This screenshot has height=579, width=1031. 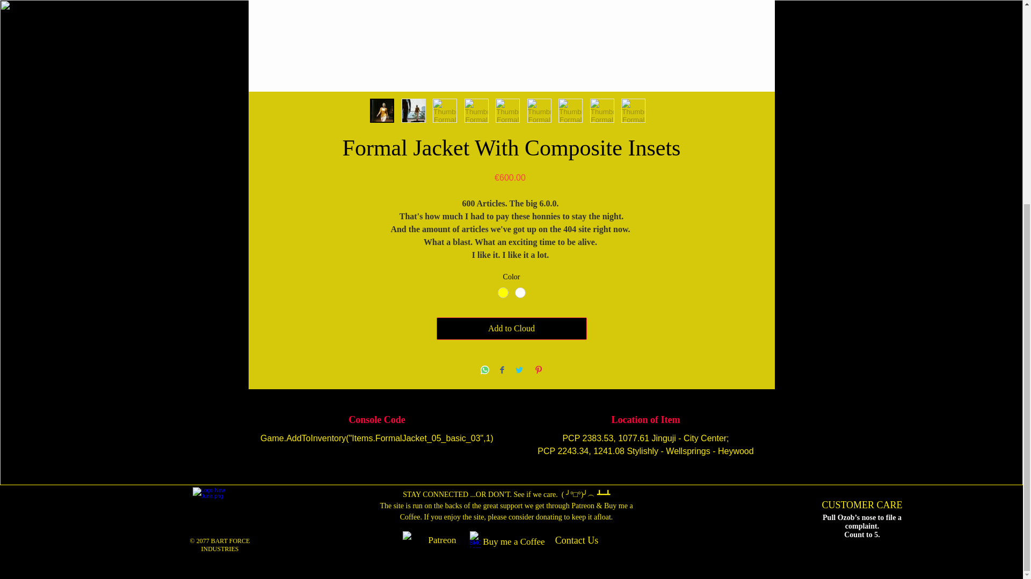 I want to click on Contact Us, so click(x=577, y=540).